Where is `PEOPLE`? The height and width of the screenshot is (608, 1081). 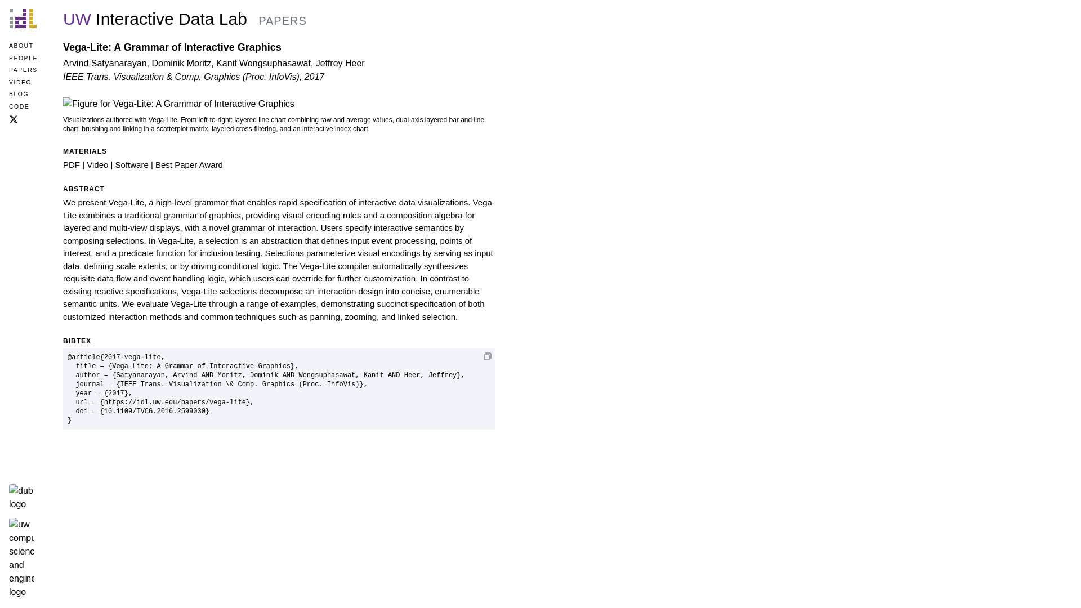 PEOPLE is located at coordinates (23, 59).